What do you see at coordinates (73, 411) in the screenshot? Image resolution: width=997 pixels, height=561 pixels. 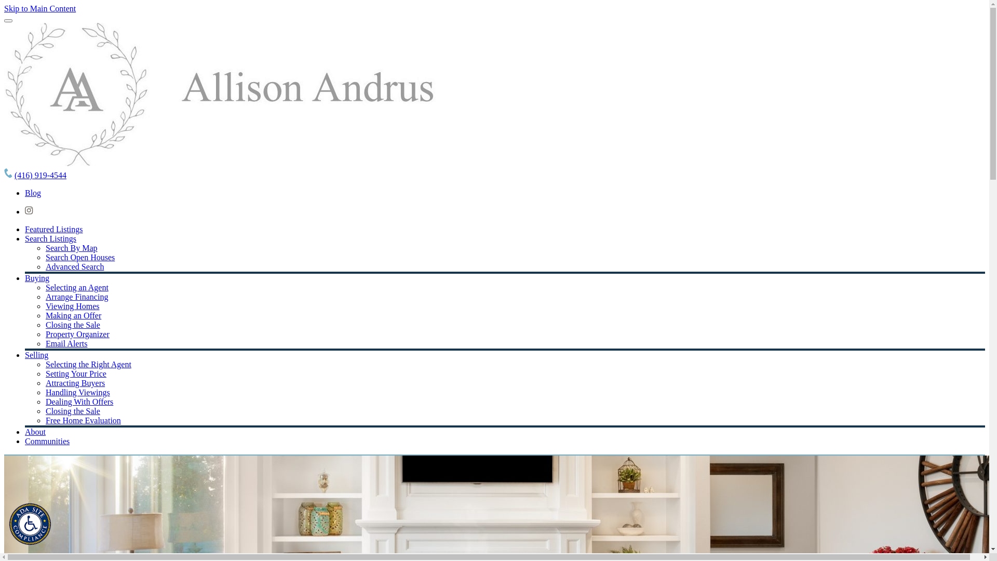 I see `Closing the Sale` at bounding box center [73, 411].